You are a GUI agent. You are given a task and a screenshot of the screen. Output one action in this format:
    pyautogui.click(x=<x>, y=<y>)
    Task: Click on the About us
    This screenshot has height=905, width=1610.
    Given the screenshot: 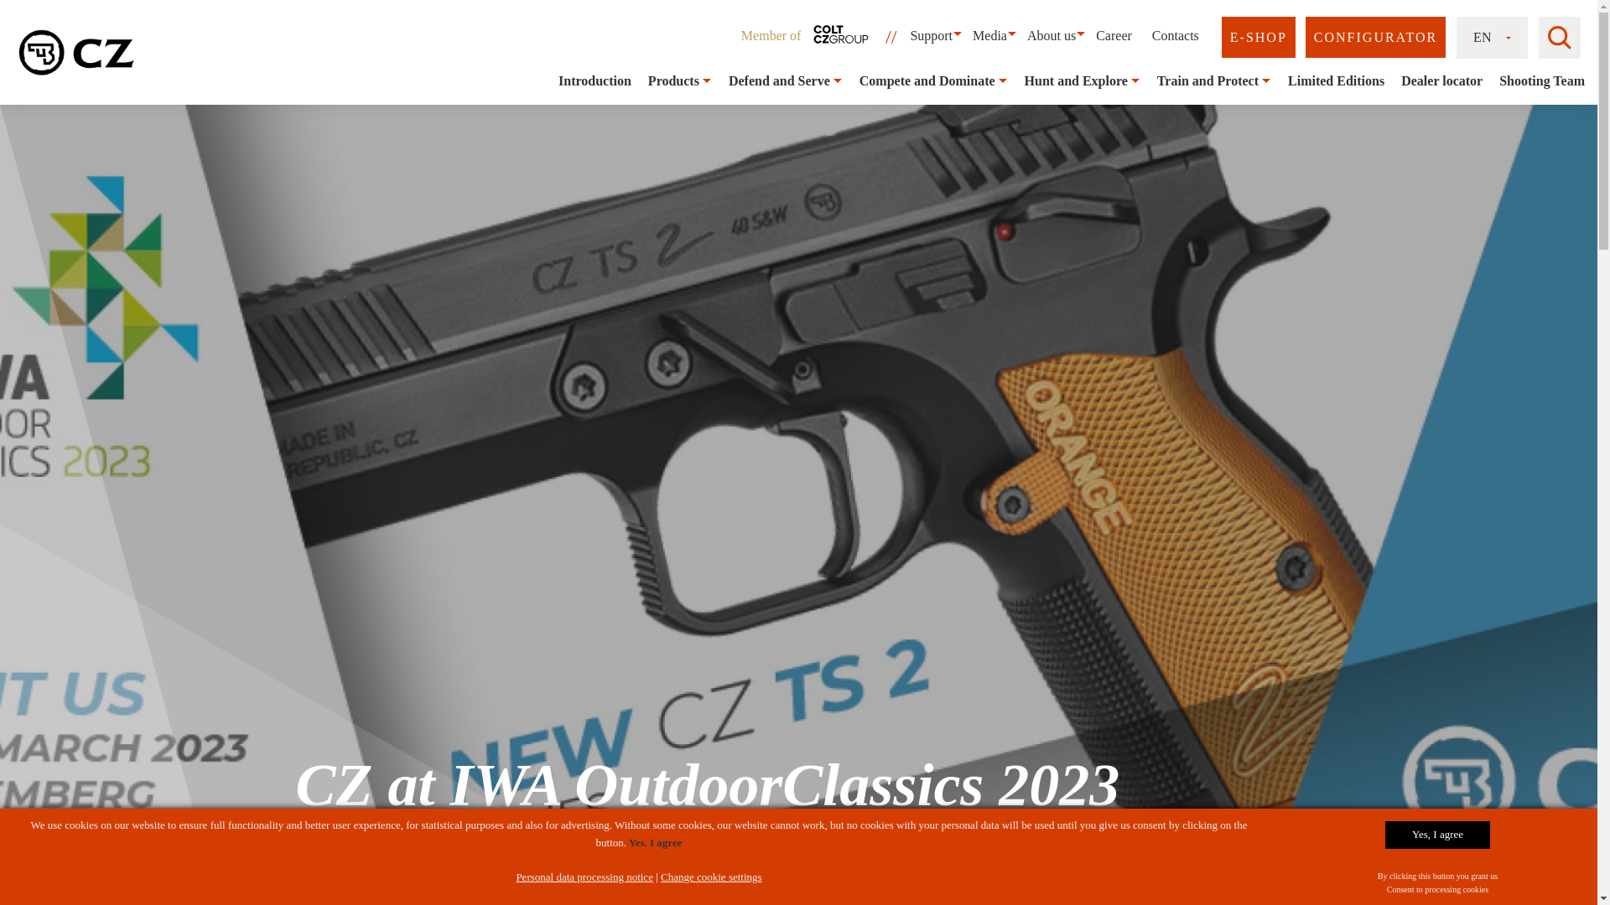 What is the action you would take?
    pyautogui.click(x=1052, y=35)
    